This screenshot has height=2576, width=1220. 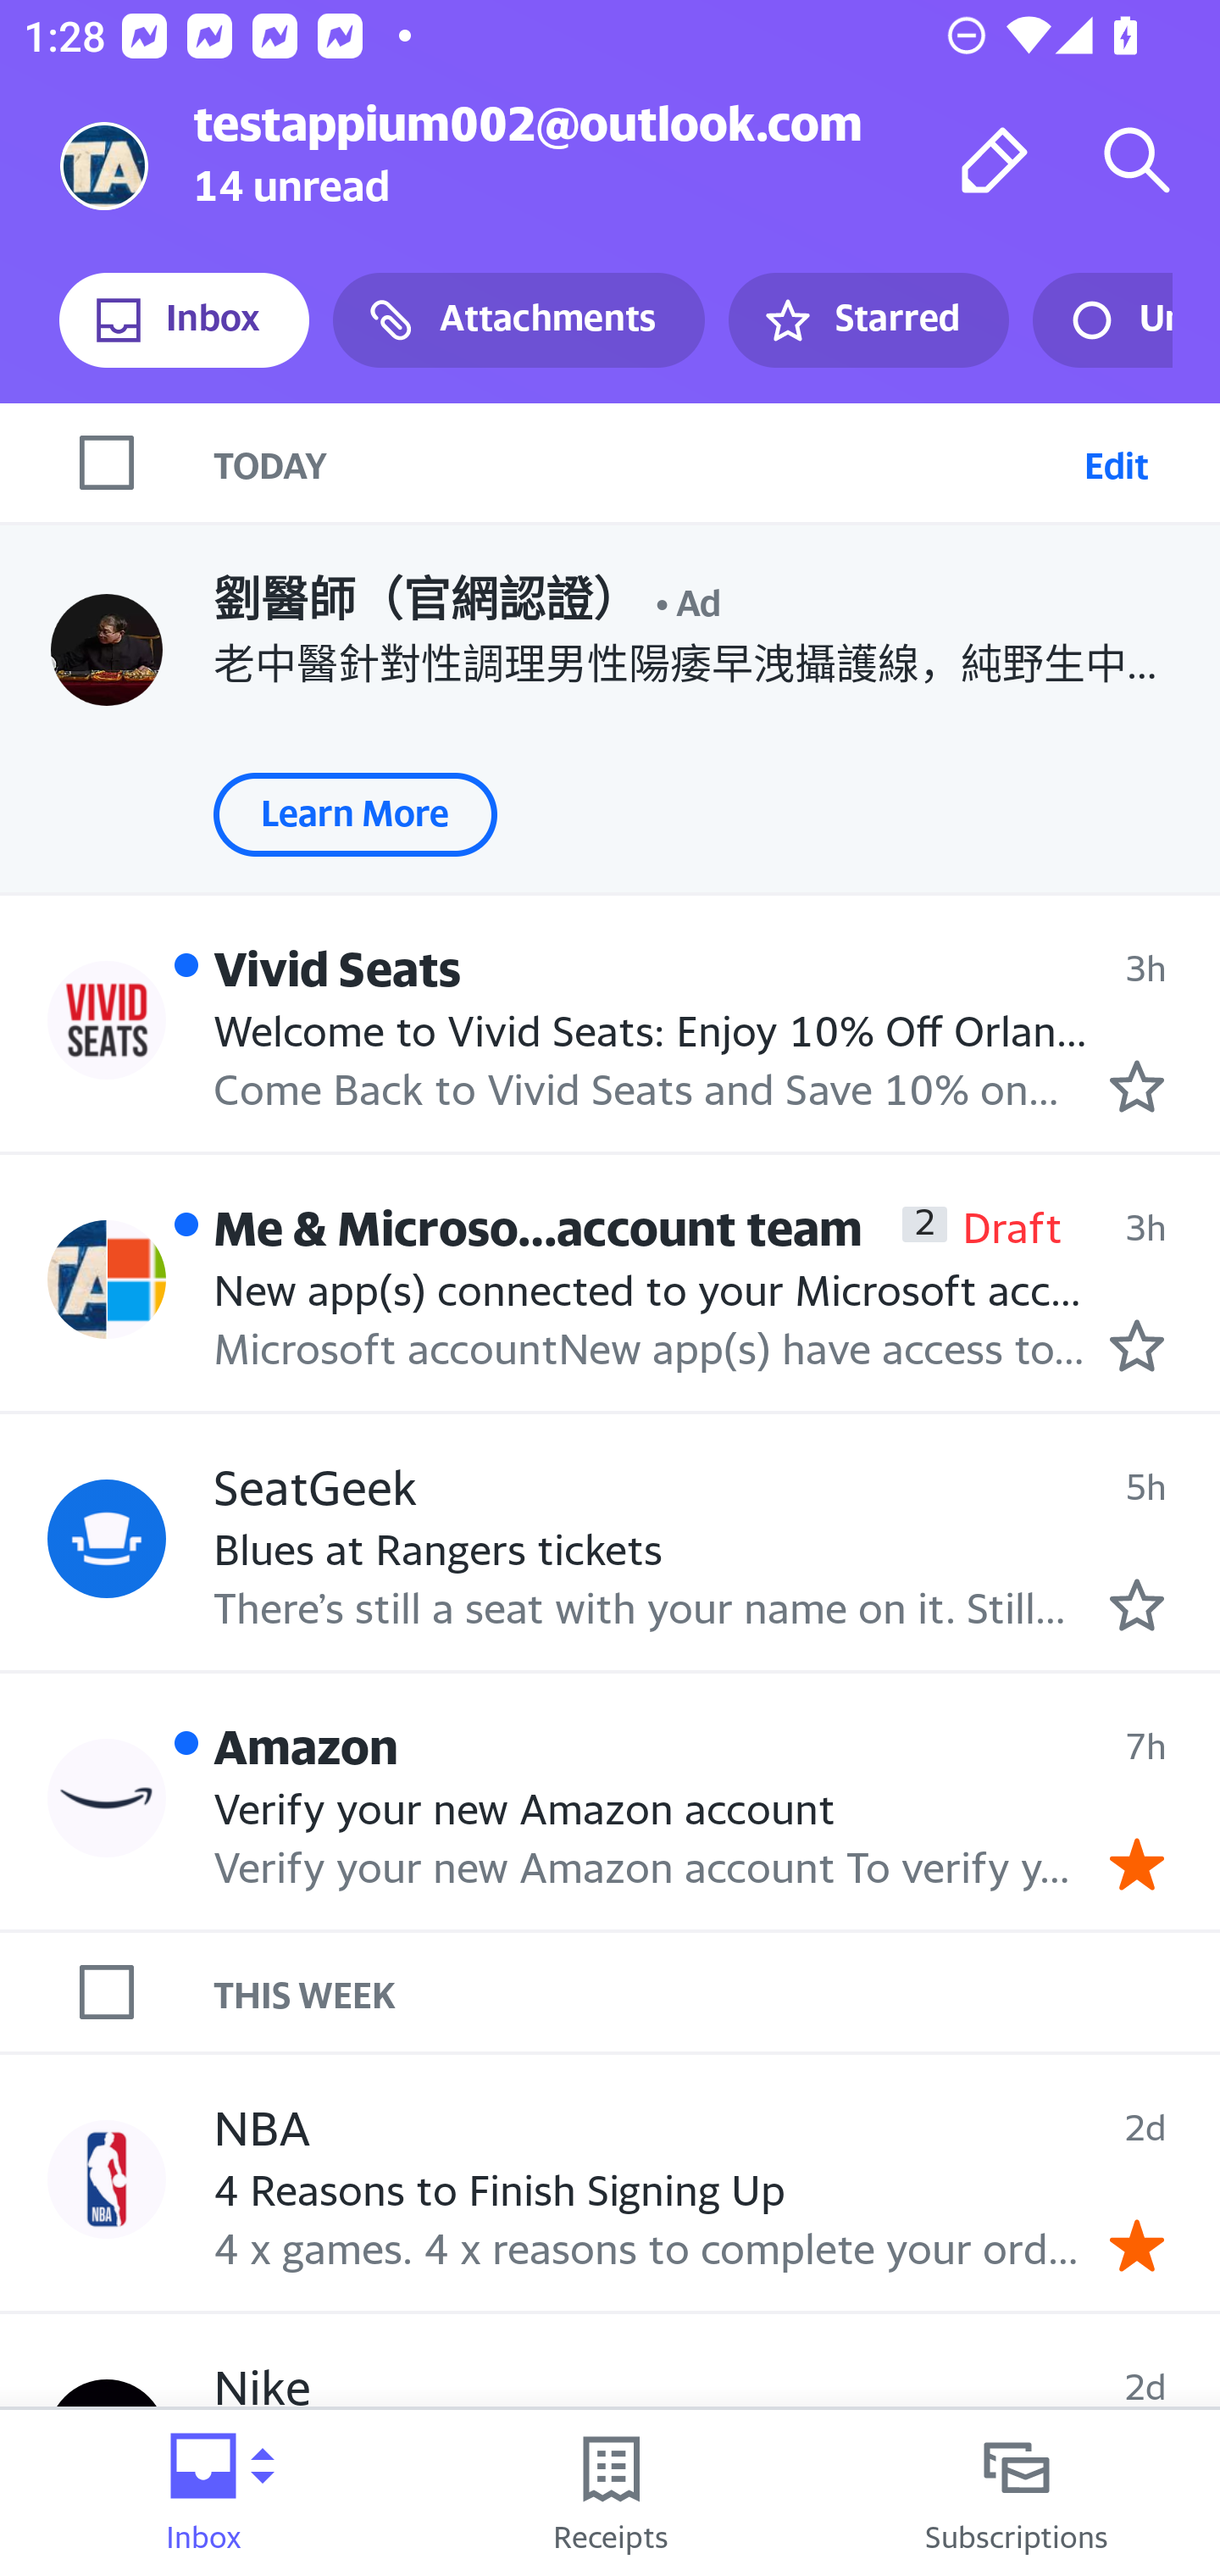 What do you see at coordinates (203, 2493) in the screenshot?
I see `Inbox Folder picker` at bounding box center [203, 2493].